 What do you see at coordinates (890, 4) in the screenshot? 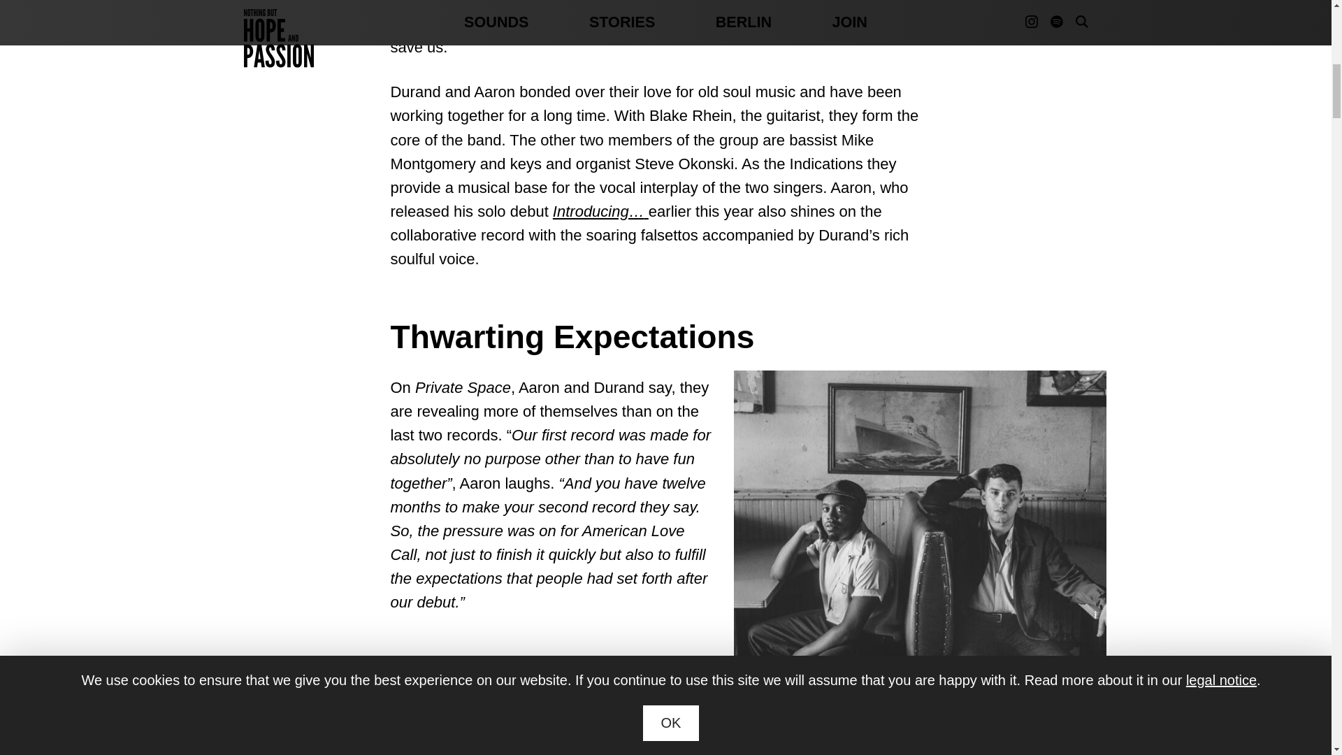
I see `Aaron Frazer` at bounding box center [890, 4].